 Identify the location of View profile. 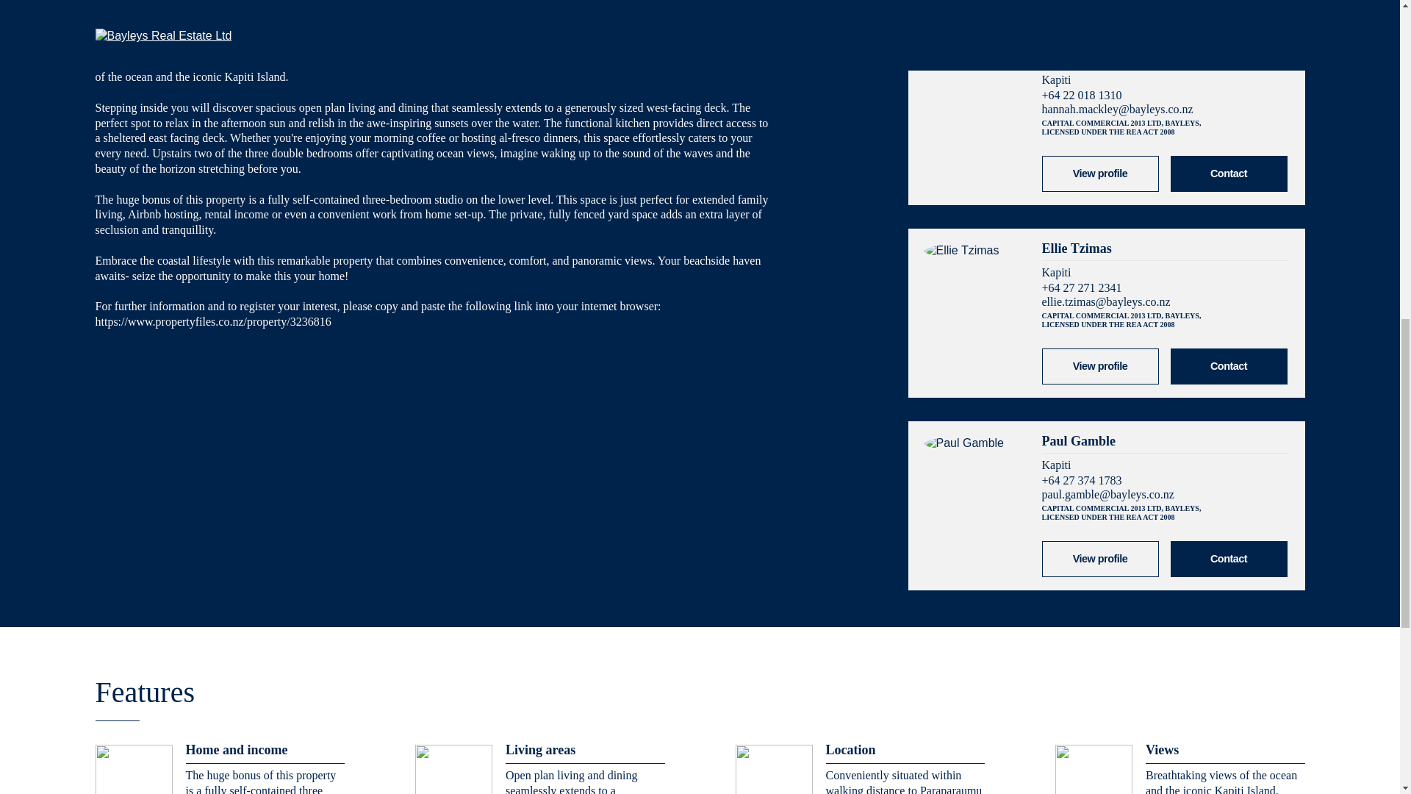
(1100, 174).